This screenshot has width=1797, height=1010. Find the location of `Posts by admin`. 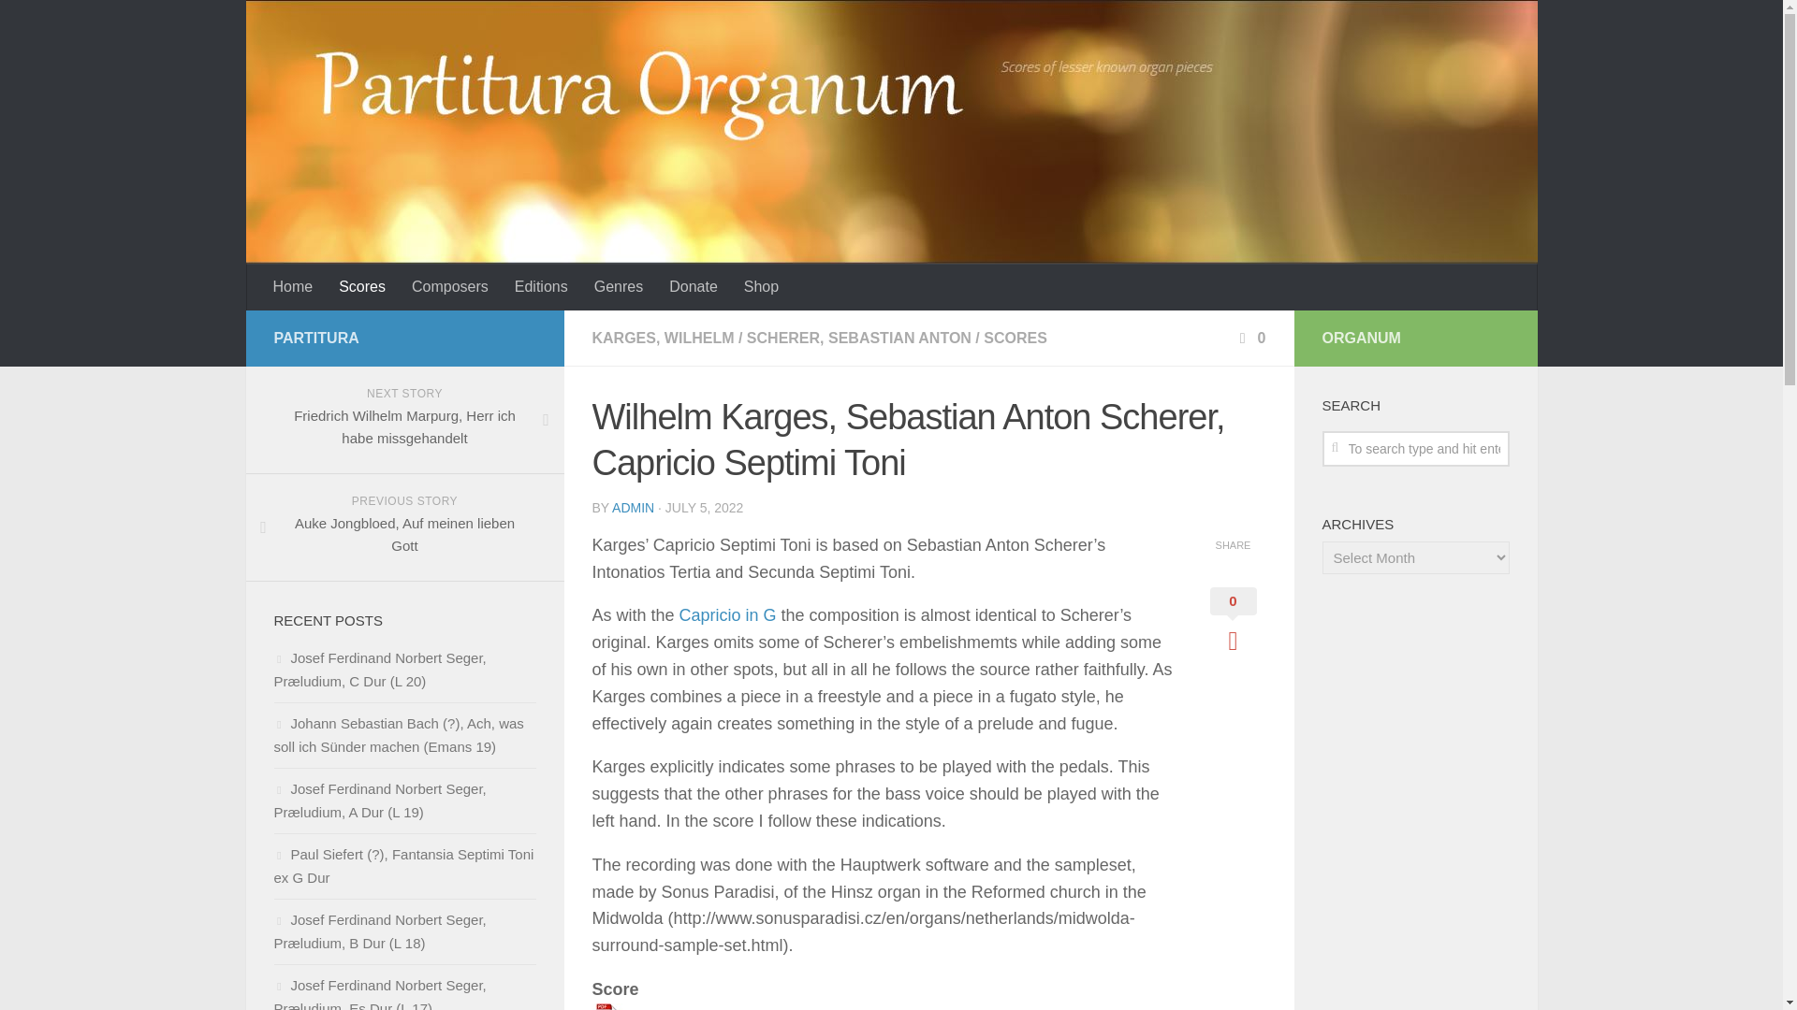

Posts by admin is located at coordinates (633, 507).